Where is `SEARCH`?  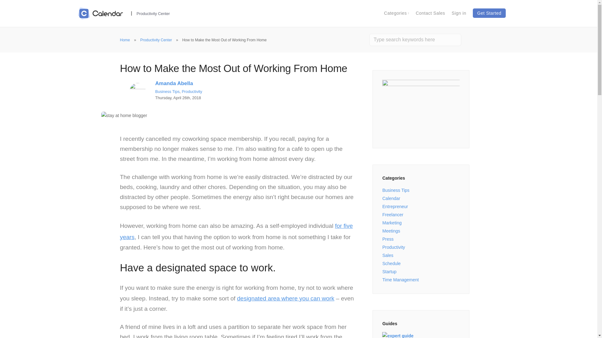 SEARCH is located at coordinates (472, 39).